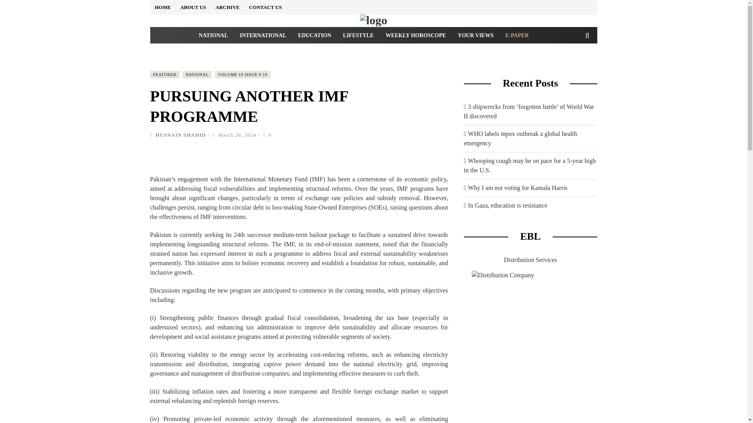 This screenshot has height=423, width=753. What do you see at coordinates (265, 7) in the screenshot?
I see `CONTACT US` at bounding box center [265, 7].